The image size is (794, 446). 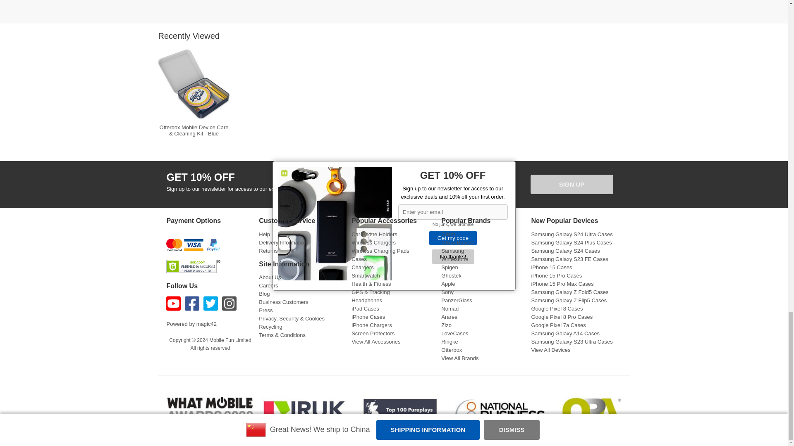 What do you see at coordinates (193, 303) in the screenshot?
I see `Follow Mobile Fun on Facebook` at bounding box center [193, 303].